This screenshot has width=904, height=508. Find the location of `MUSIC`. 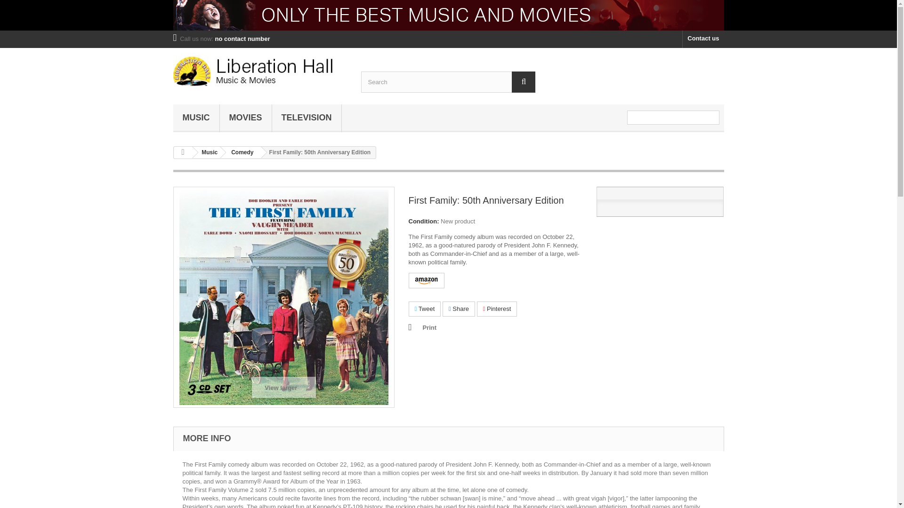

MUSIC is located at coordinates (196, 118).